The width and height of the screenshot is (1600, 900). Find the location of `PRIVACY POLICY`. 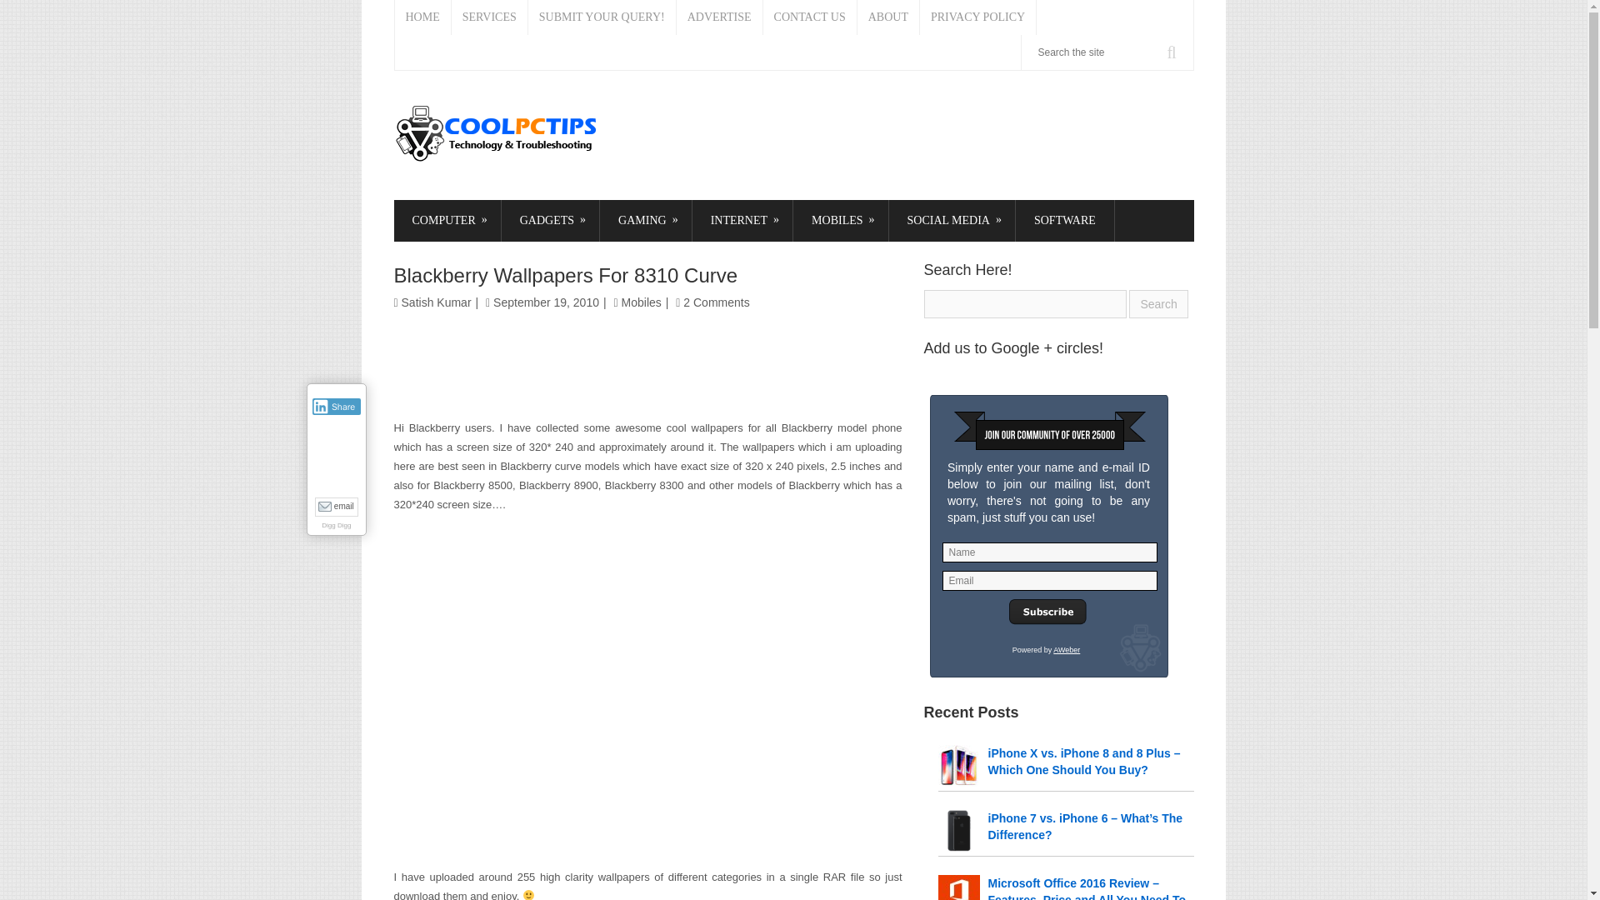

PRIVACY POLICY is located at coordinates (978, 17).